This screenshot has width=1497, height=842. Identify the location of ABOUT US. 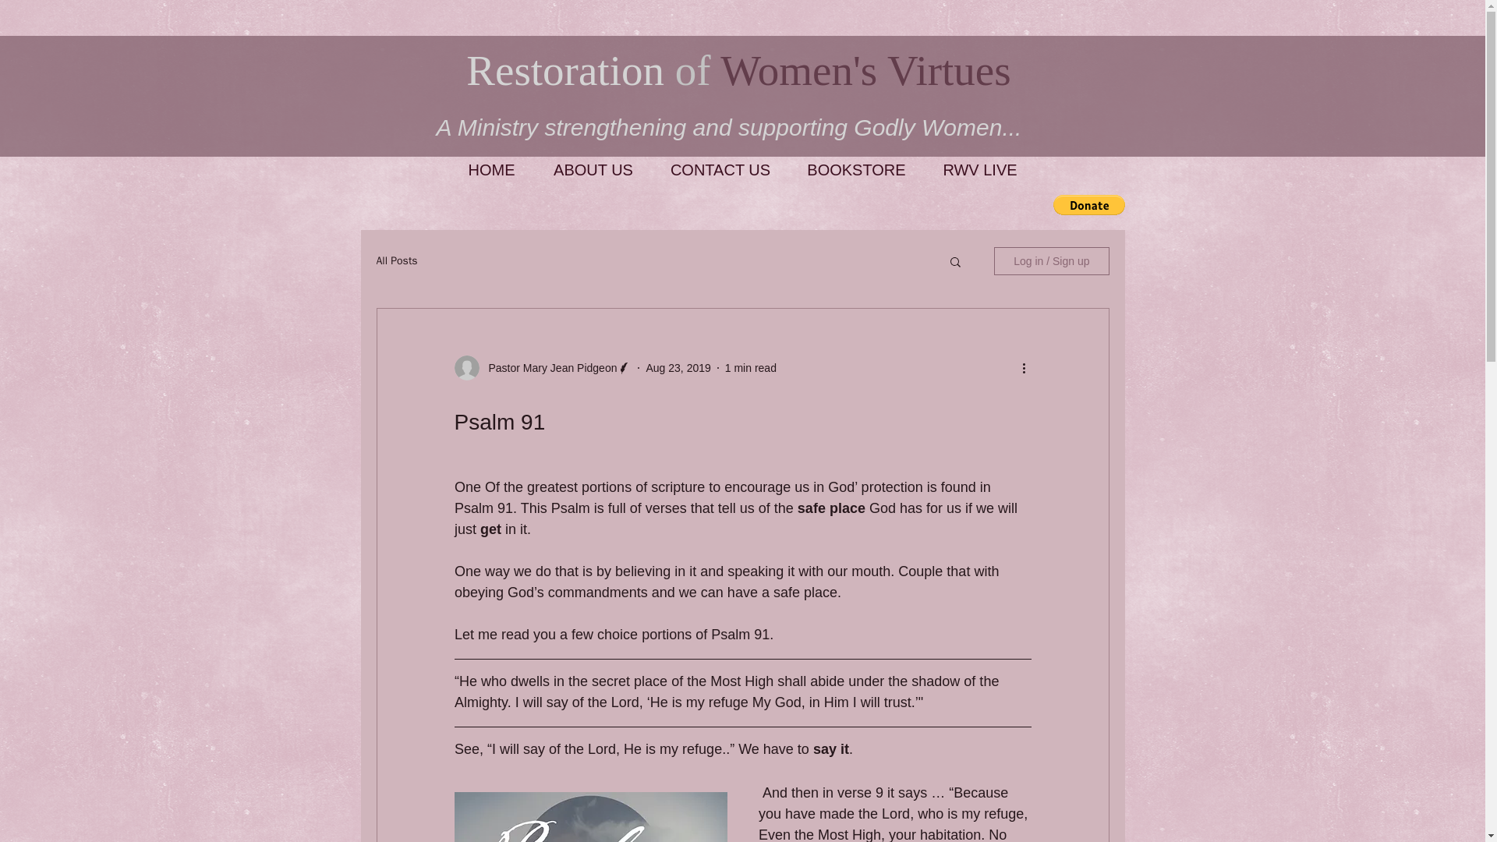
(593, 170).